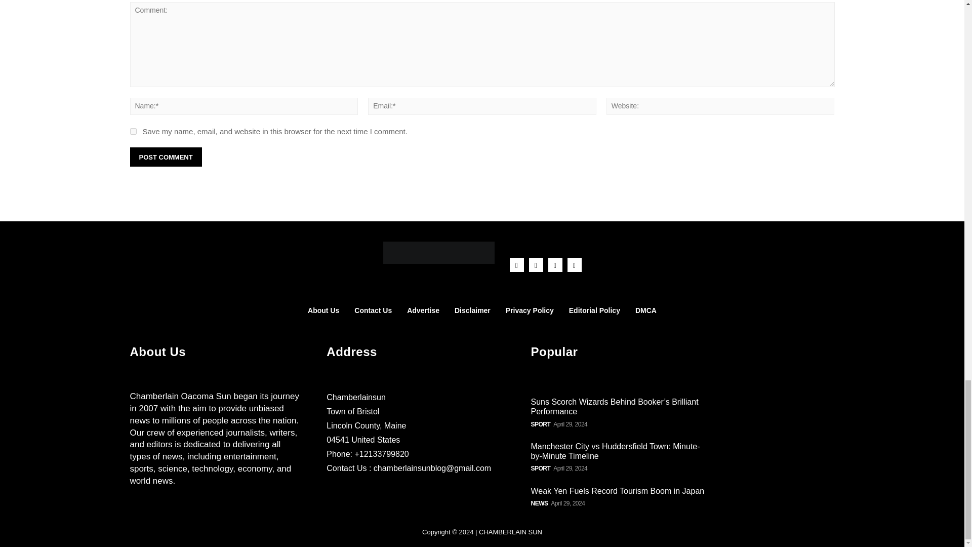 This screenshot has width=972, height=547. What do you see at coordinates (165, 157) in the screenshot?
I see `Post Comment` at bounding box center [165, 157].